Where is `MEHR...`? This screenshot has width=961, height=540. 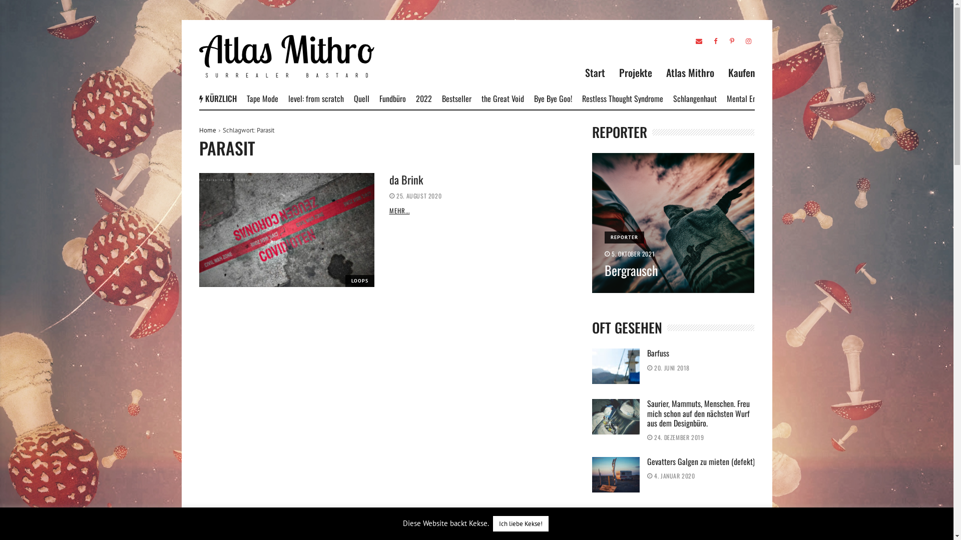
MEHR... is located at coordinates (399, 210).